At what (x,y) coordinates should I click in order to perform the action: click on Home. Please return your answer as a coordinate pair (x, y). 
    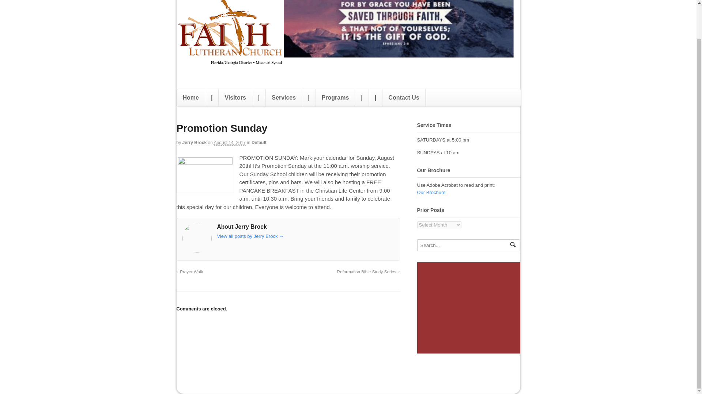
    Looking at the image, I should click on (191, 98).